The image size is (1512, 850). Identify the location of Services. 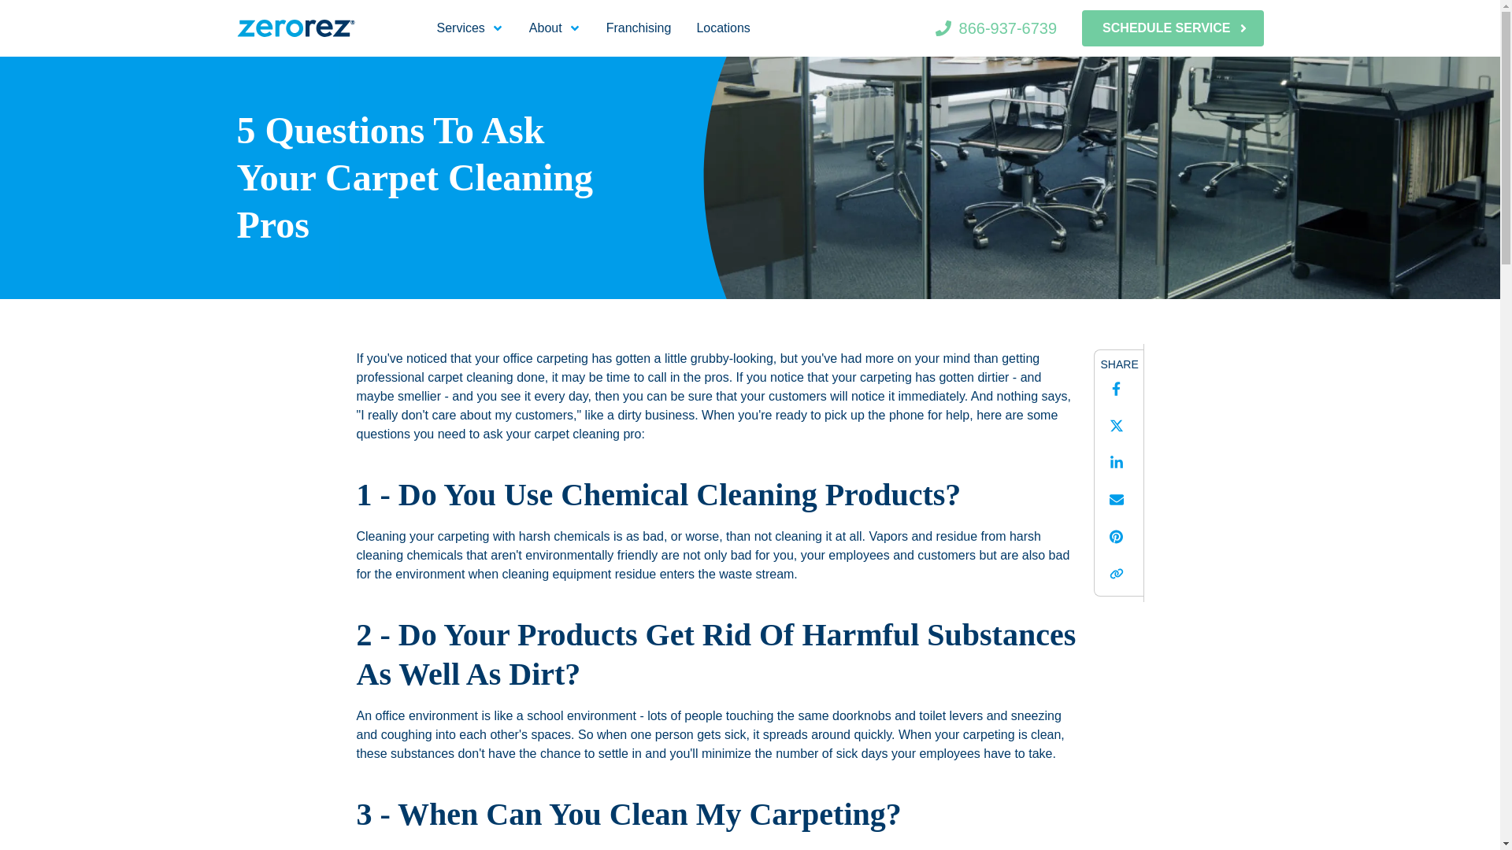
(469, 28).